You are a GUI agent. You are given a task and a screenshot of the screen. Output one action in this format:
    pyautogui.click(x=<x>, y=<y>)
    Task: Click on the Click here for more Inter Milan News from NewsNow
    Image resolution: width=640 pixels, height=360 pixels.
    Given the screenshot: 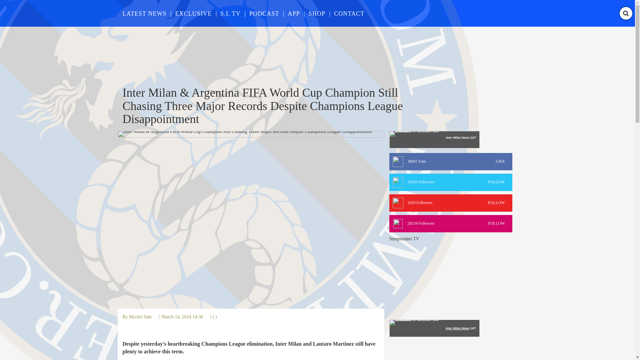 What is the action you would take?
    pyautogui.click(x=230, y=13)
    